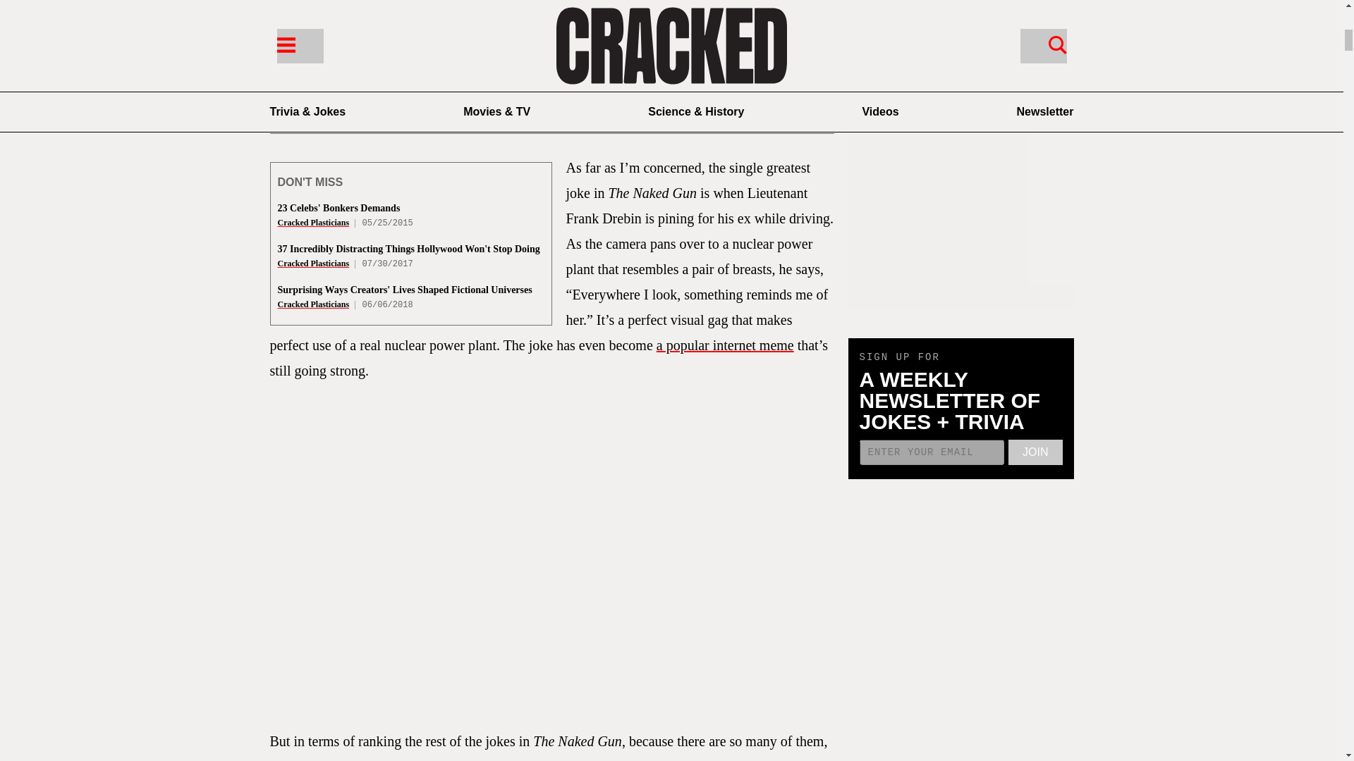  Describe the element at coordinates (313, 304) in the screenshot. I see `Cracked Plasticians` at that location.